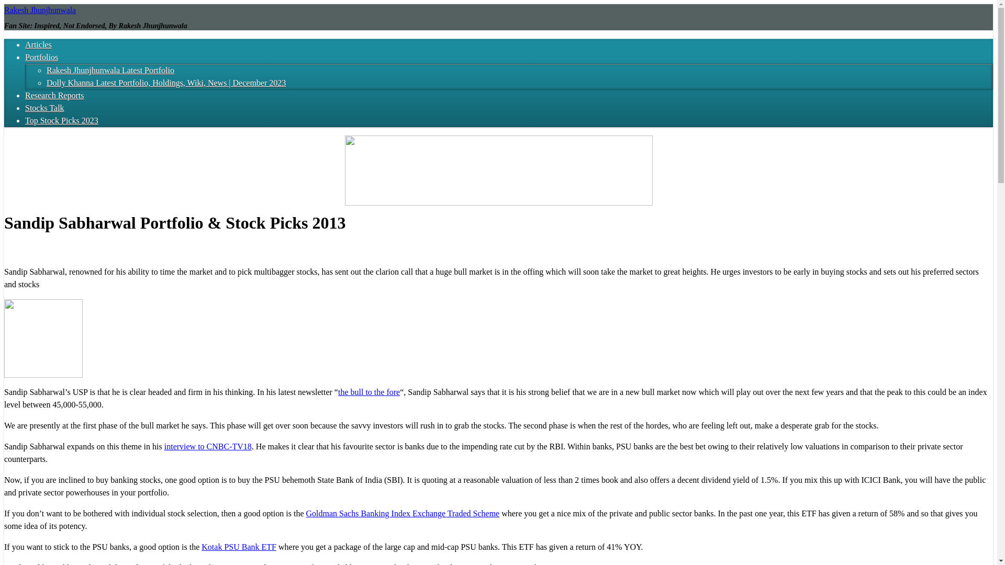  Describe the element at coordinates (368, 392) in the screenshot. I see `the bull to the fore` at that location.